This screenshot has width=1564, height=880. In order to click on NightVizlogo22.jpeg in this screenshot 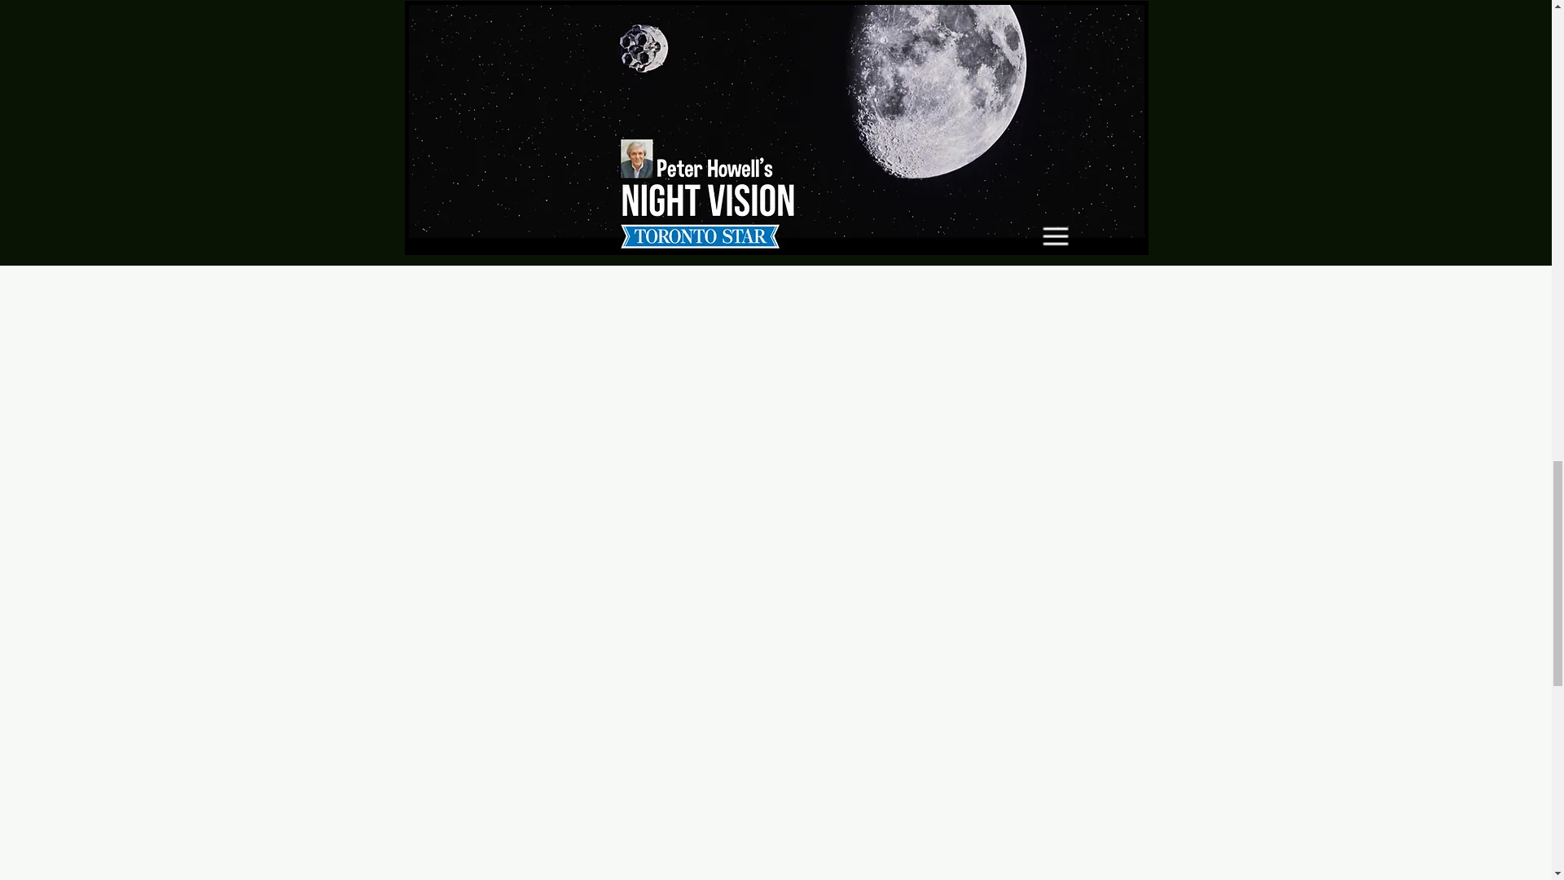, I will do `click(743, 6)`.